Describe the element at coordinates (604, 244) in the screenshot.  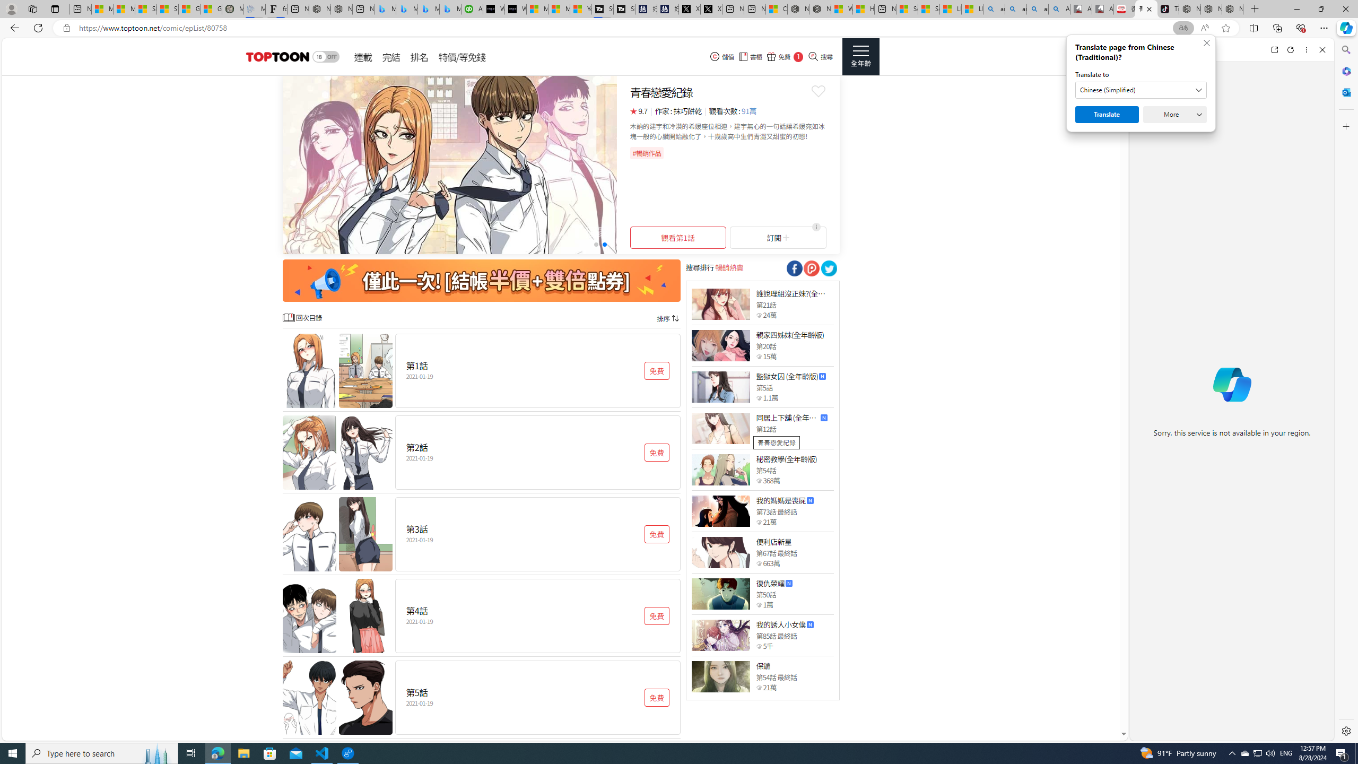
I see `Go to slide 2` at that location.